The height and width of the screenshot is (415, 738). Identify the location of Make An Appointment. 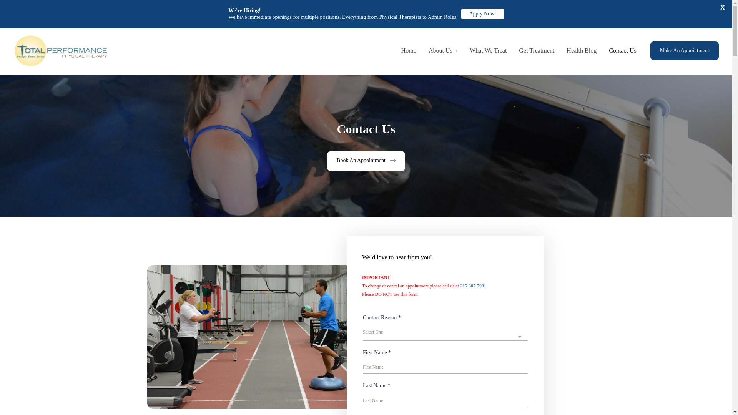
(684, 51).